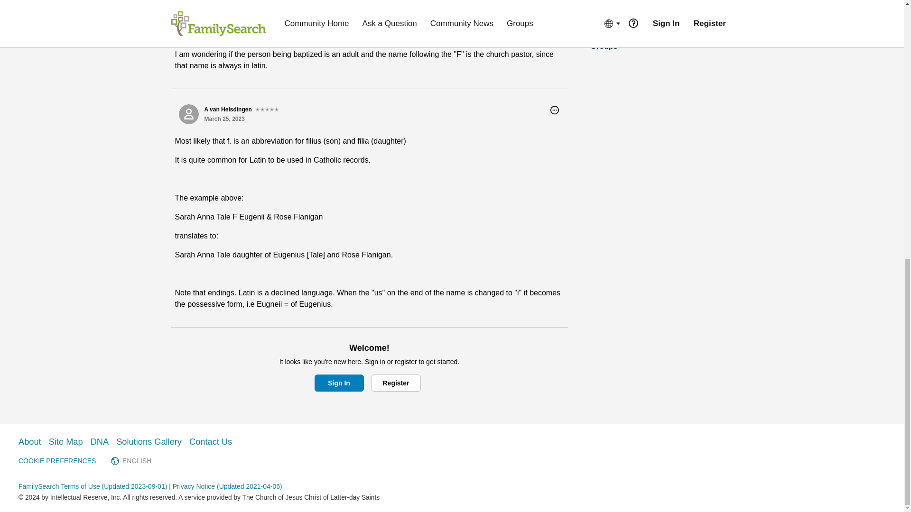 This screenshot has height=512, width=911. Describe the element at coordinates (267, 109) in the screenshot. I see `Level 5` at that location.